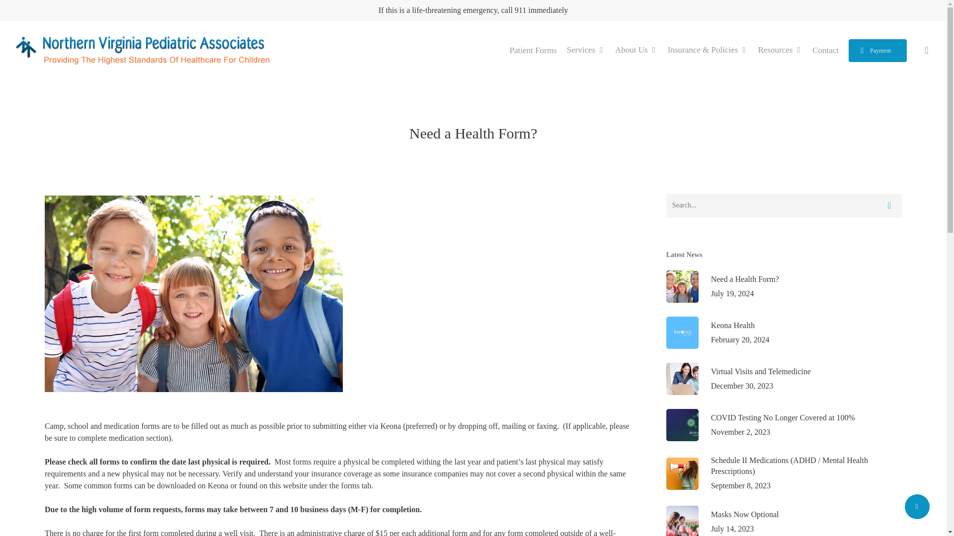 The height and width of the screenshot is (536, 954). I want to click on Search for:, so click(780, 50).